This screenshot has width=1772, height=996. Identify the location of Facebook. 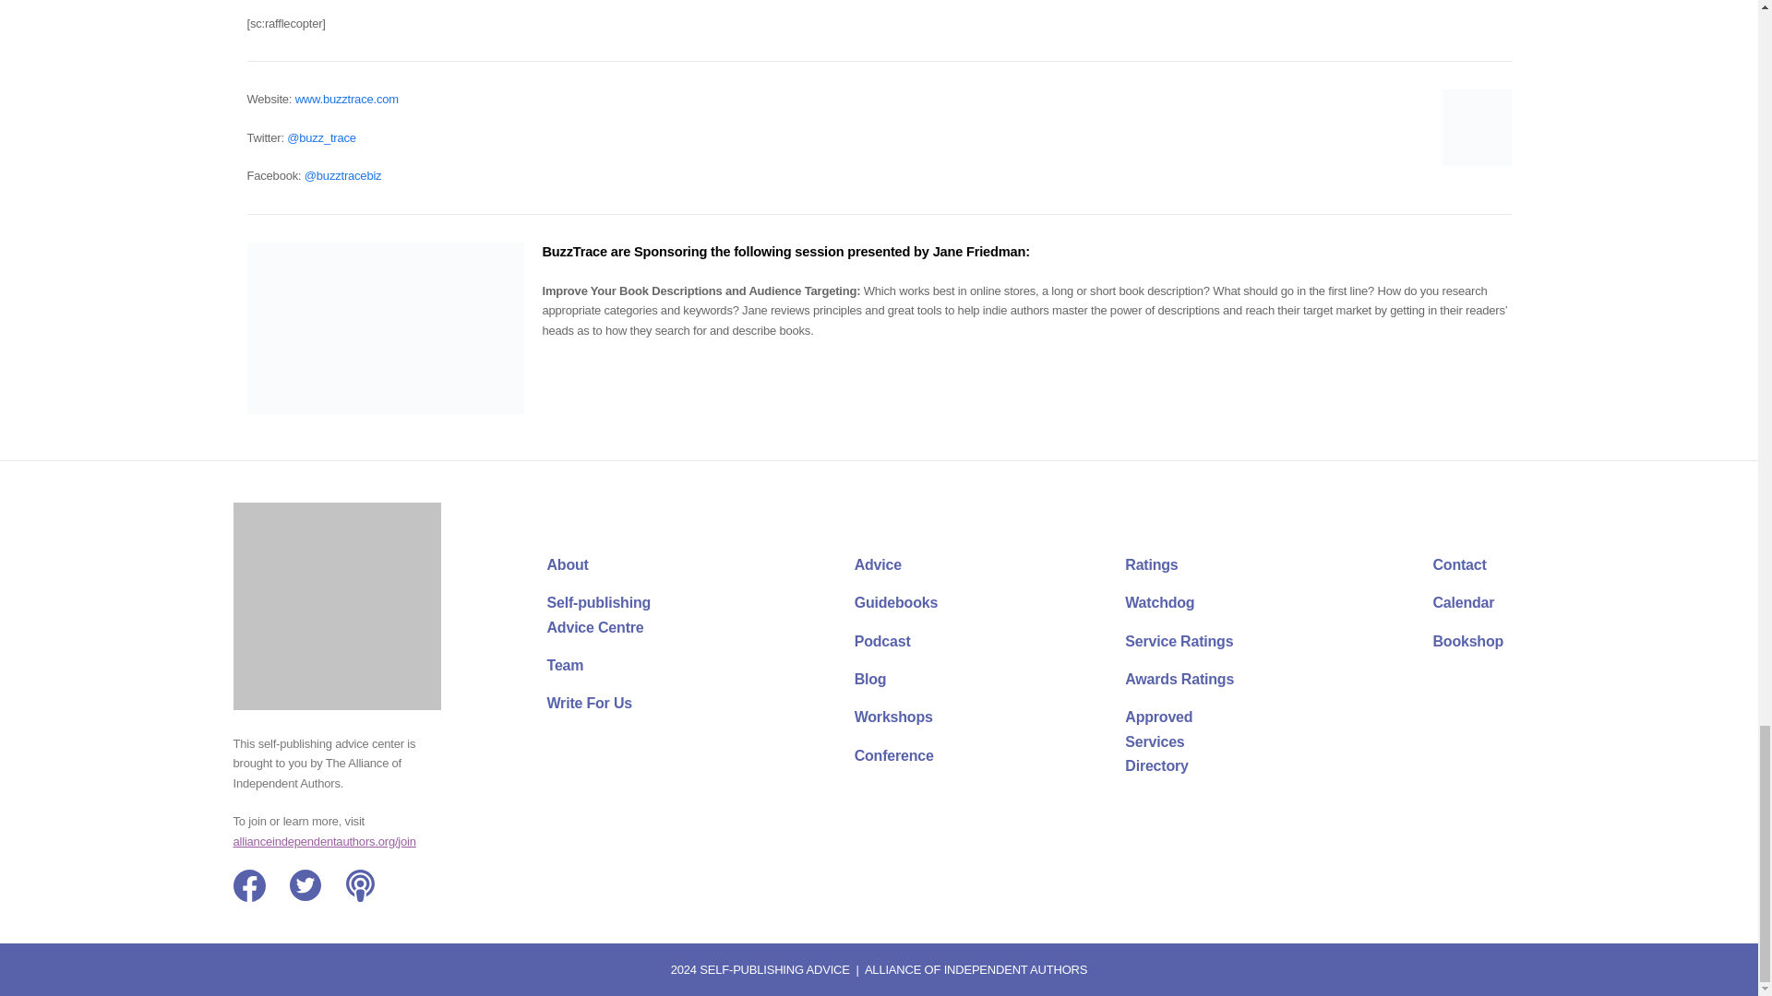
(247, 885).